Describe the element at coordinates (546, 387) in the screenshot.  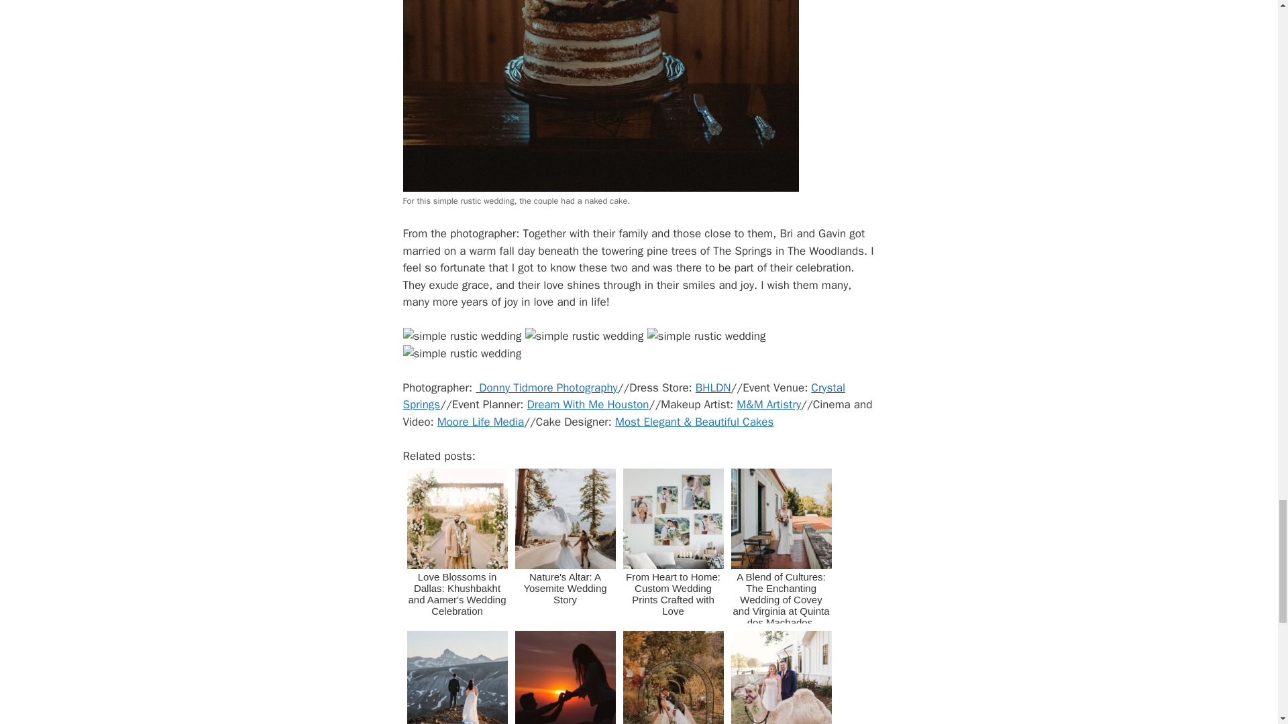
I see ` Donny Tidmore Photography` at that location.